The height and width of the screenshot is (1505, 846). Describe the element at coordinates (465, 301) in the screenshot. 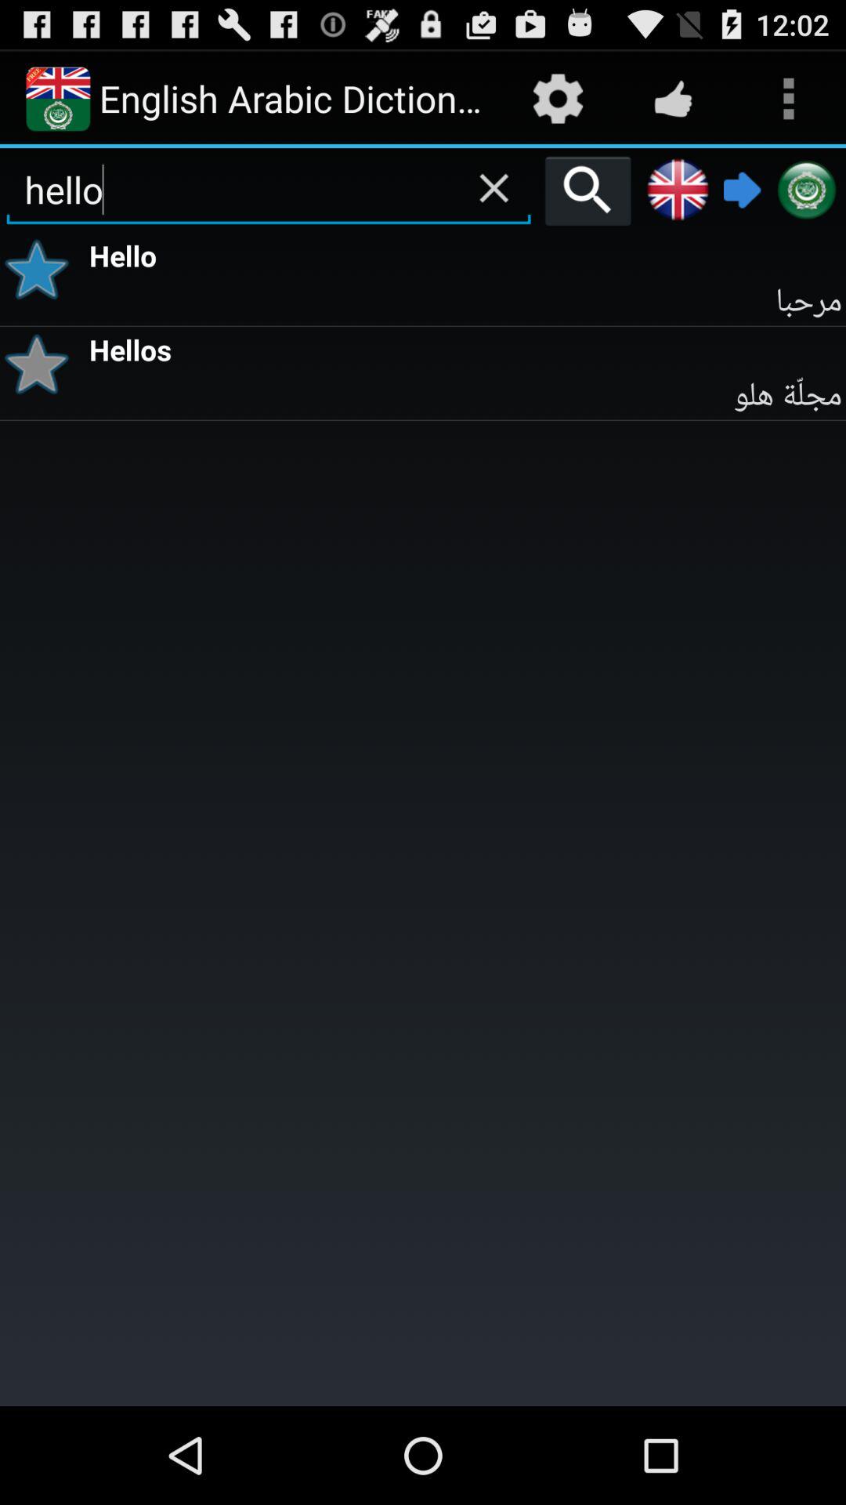

I see `choose app below the hello` at that location.